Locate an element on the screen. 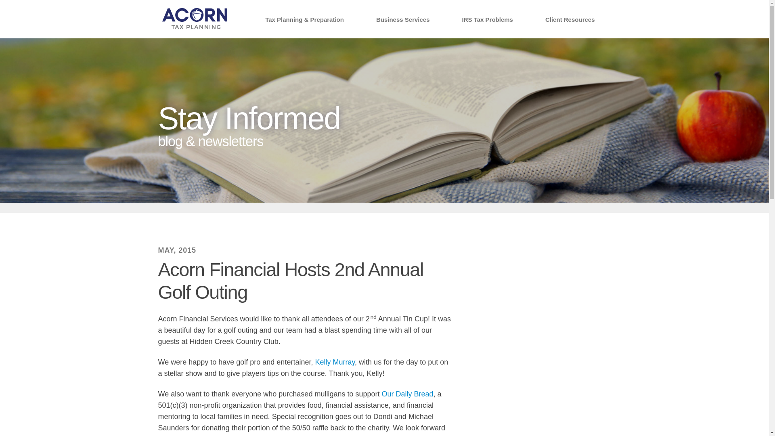 The width and height of the screenshot is (775, 436). Tax planning services in Reston, VA is located at coordinates (195, 19).